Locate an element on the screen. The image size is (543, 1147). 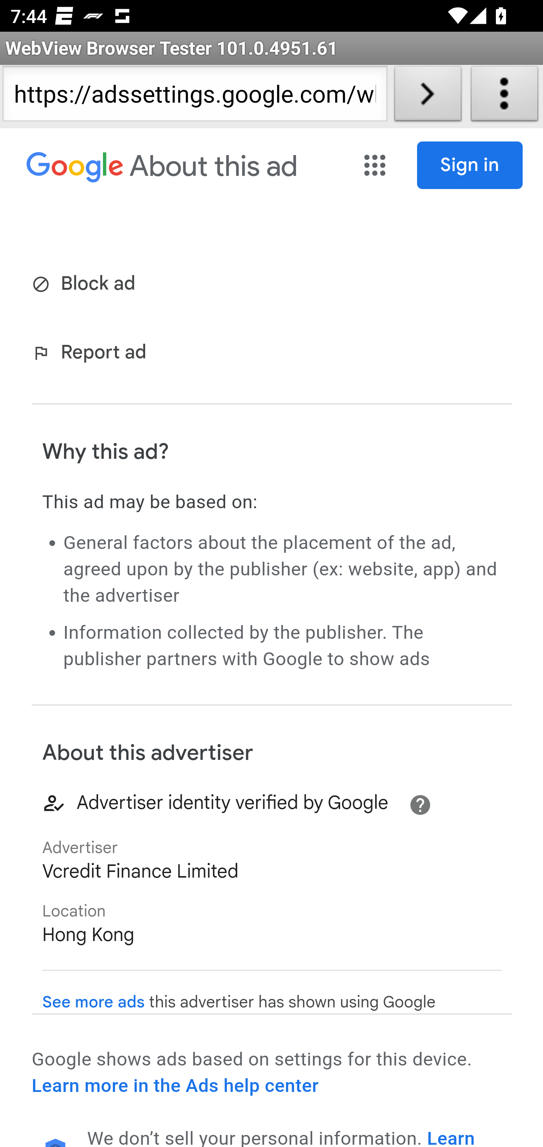
Learn how ad personalization works is located at coordinates (281, 1136).